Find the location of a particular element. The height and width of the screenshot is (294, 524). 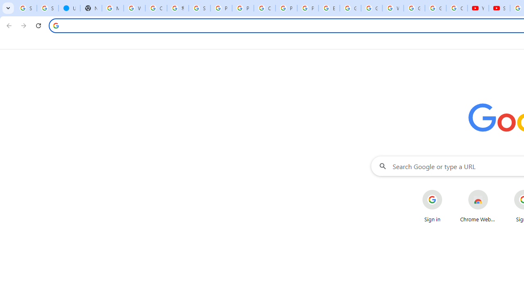

Who is my administrator? - Google Account Help is located at coordinates (134, 8).